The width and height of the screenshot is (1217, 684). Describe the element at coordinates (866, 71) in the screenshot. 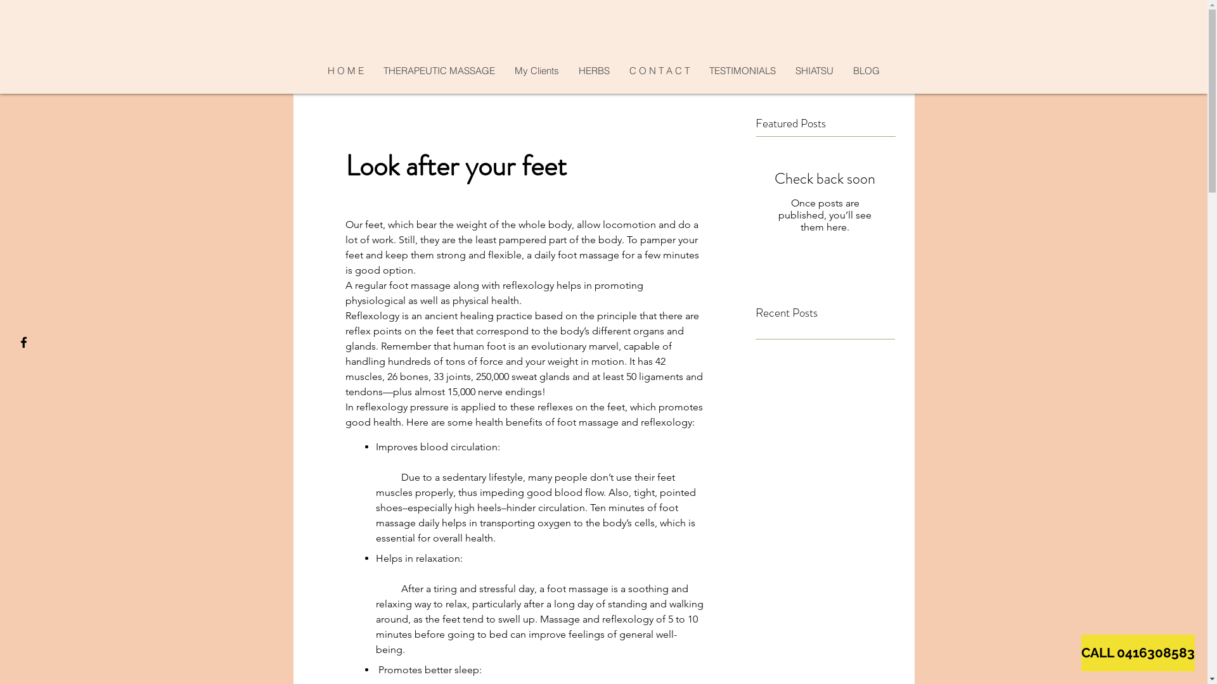

I see `BLOG` at that location.